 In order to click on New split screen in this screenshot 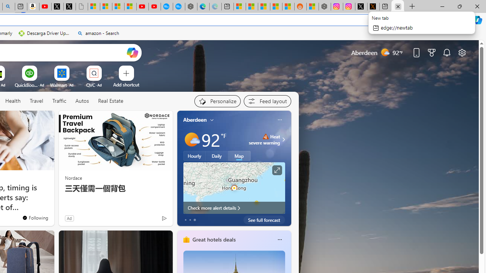, I will do `click(21, 7)`.